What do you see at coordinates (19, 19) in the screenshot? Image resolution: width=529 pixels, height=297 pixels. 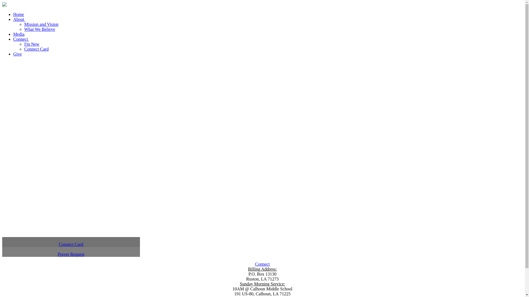 I see `About ` at bounding box center [19, 19].